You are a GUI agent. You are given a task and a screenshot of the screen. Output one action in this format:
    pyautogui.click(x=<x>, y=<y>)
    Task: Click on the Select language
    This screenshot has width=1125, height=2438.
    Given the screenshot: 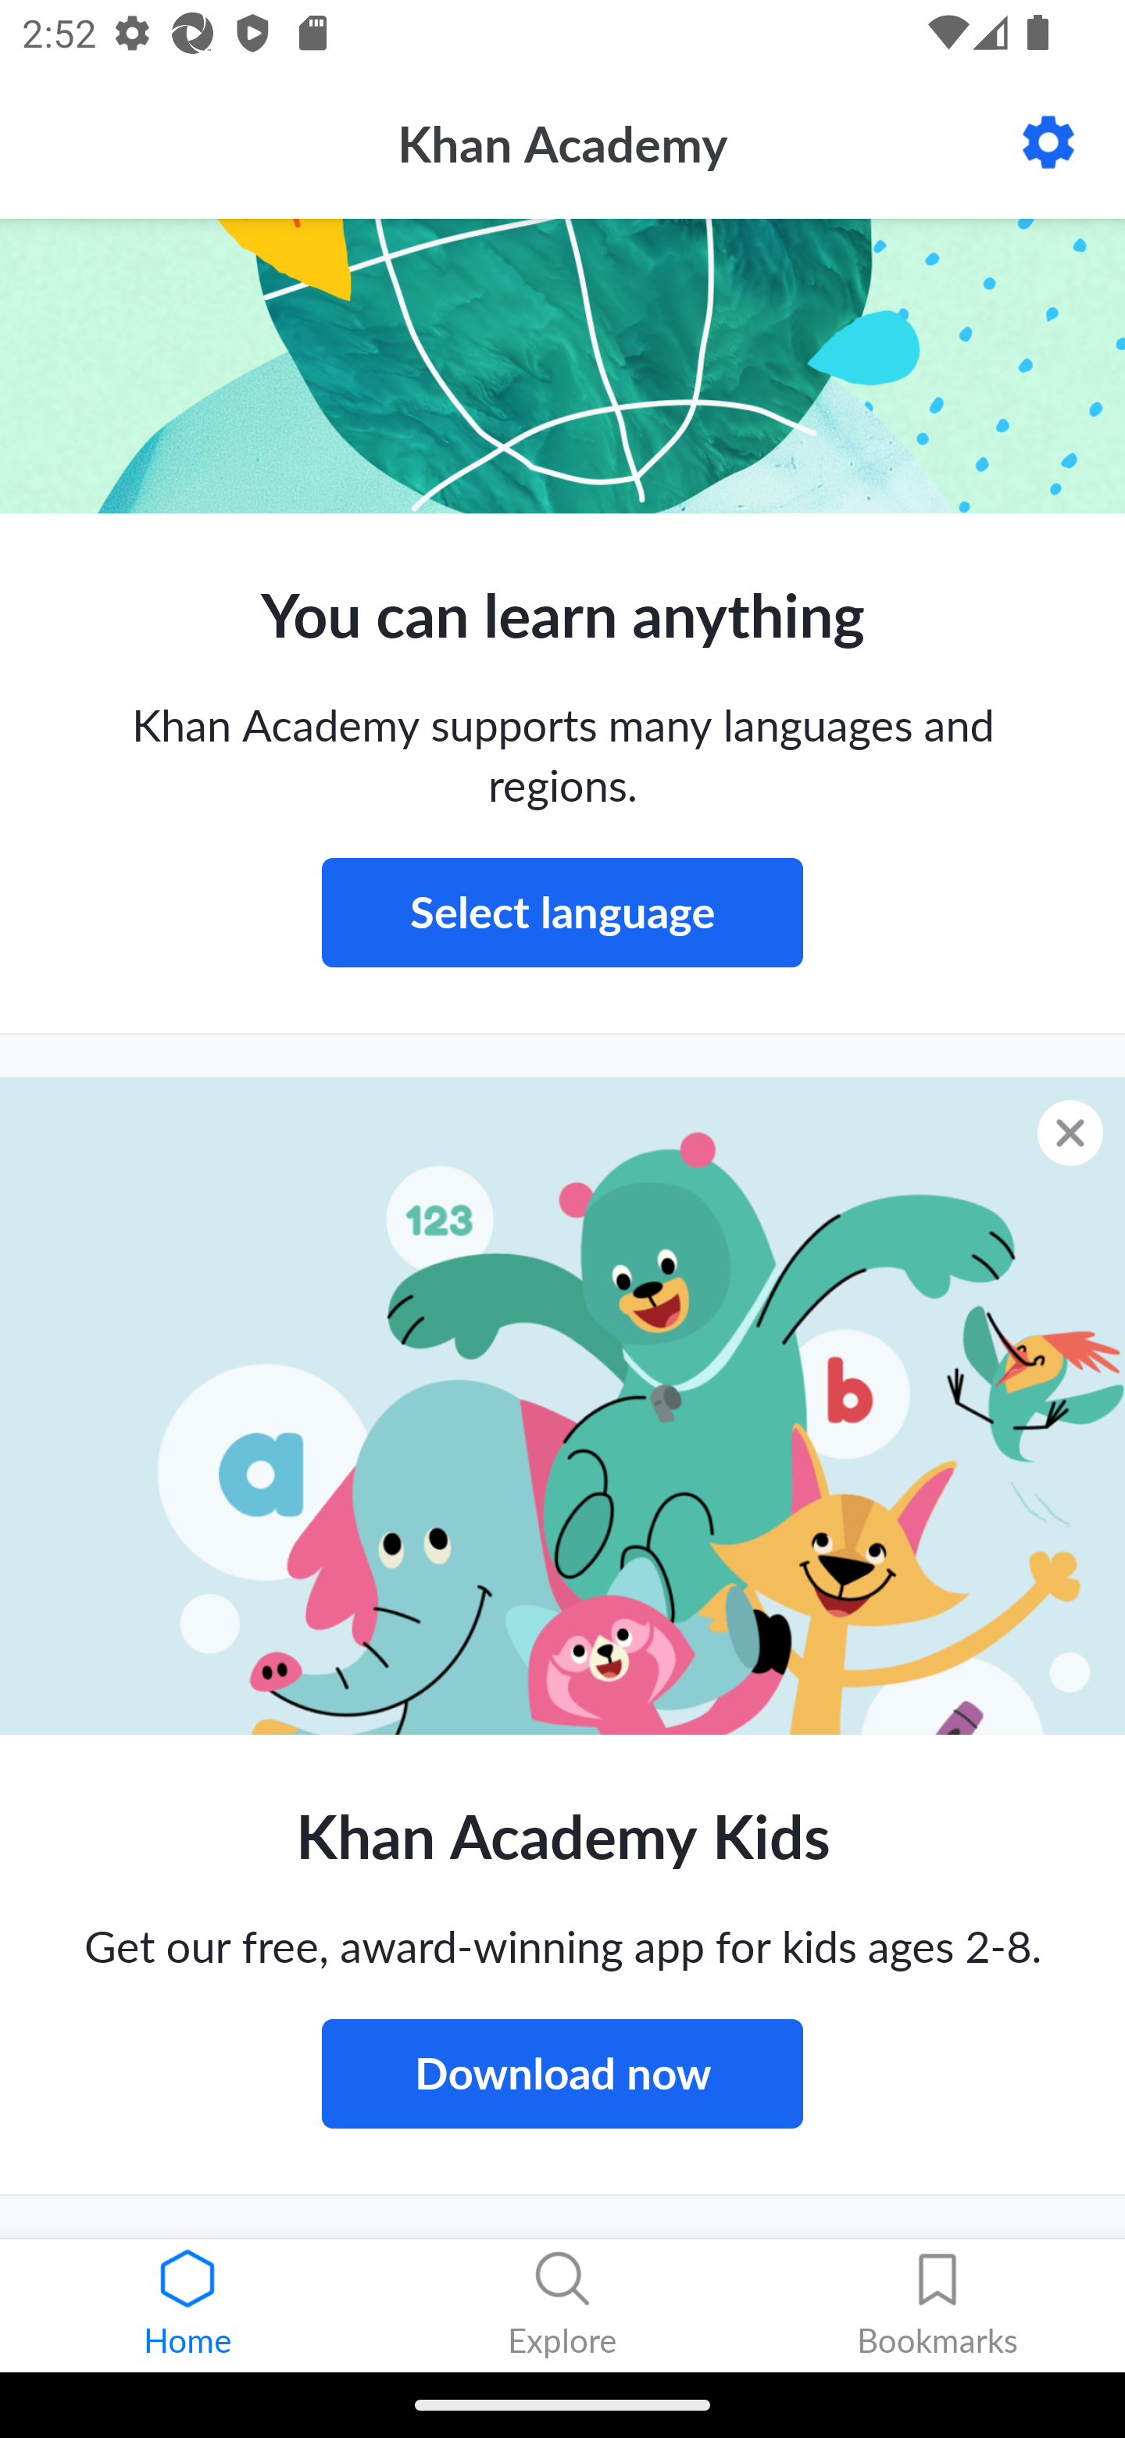 What is the action you would take?
    pyautogui.click(x=562, y=913)
    